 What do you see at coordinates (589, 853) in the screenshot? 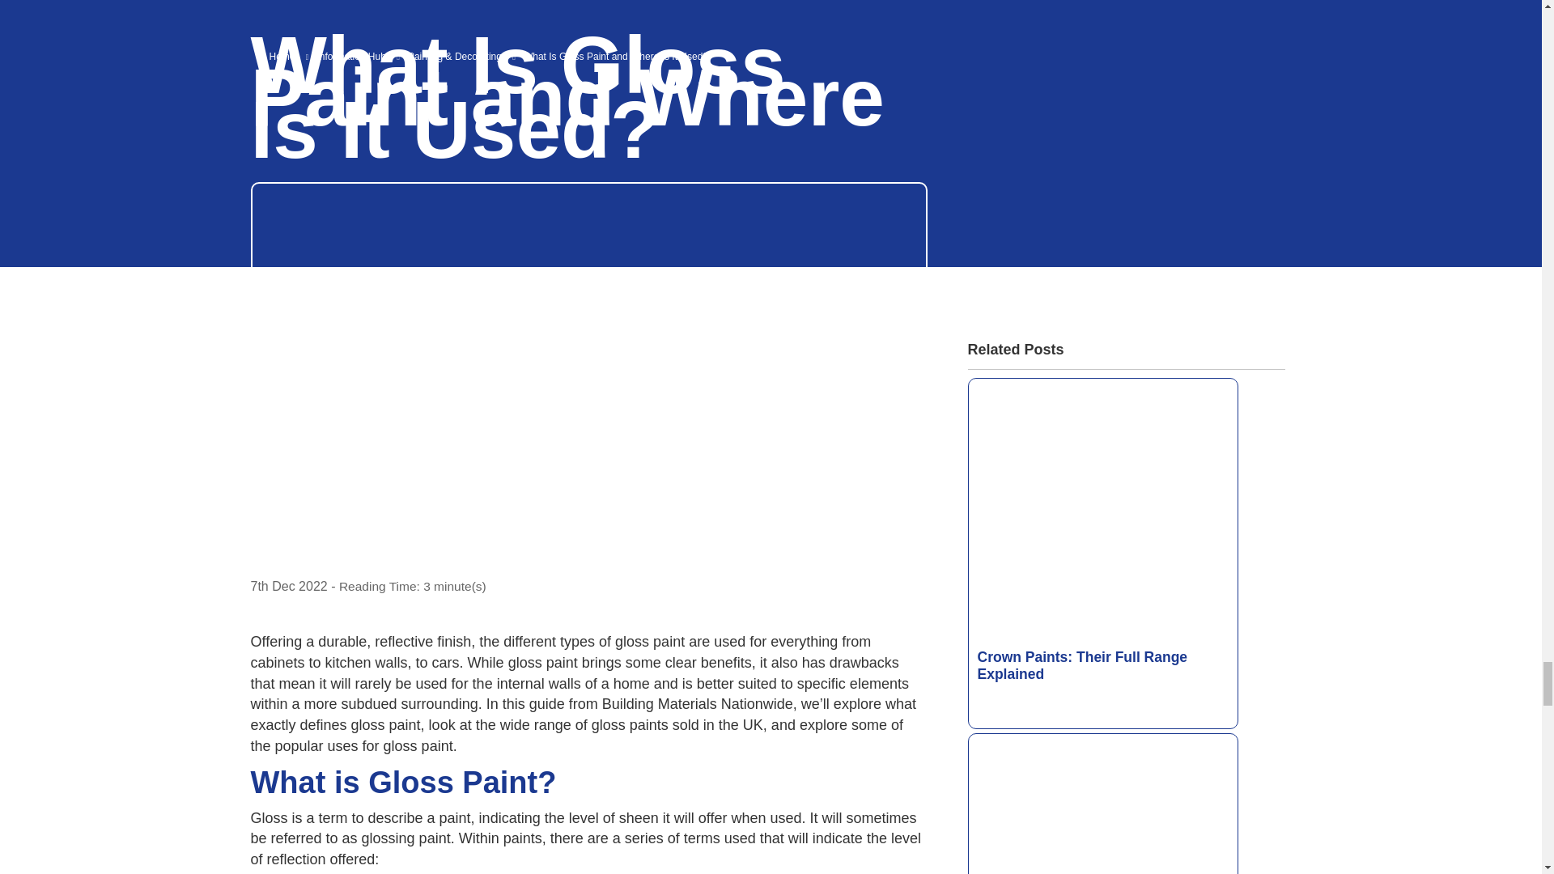
I see `What Is Gloss Paint and Where Is It Used?` at bounding box center [589, 853].